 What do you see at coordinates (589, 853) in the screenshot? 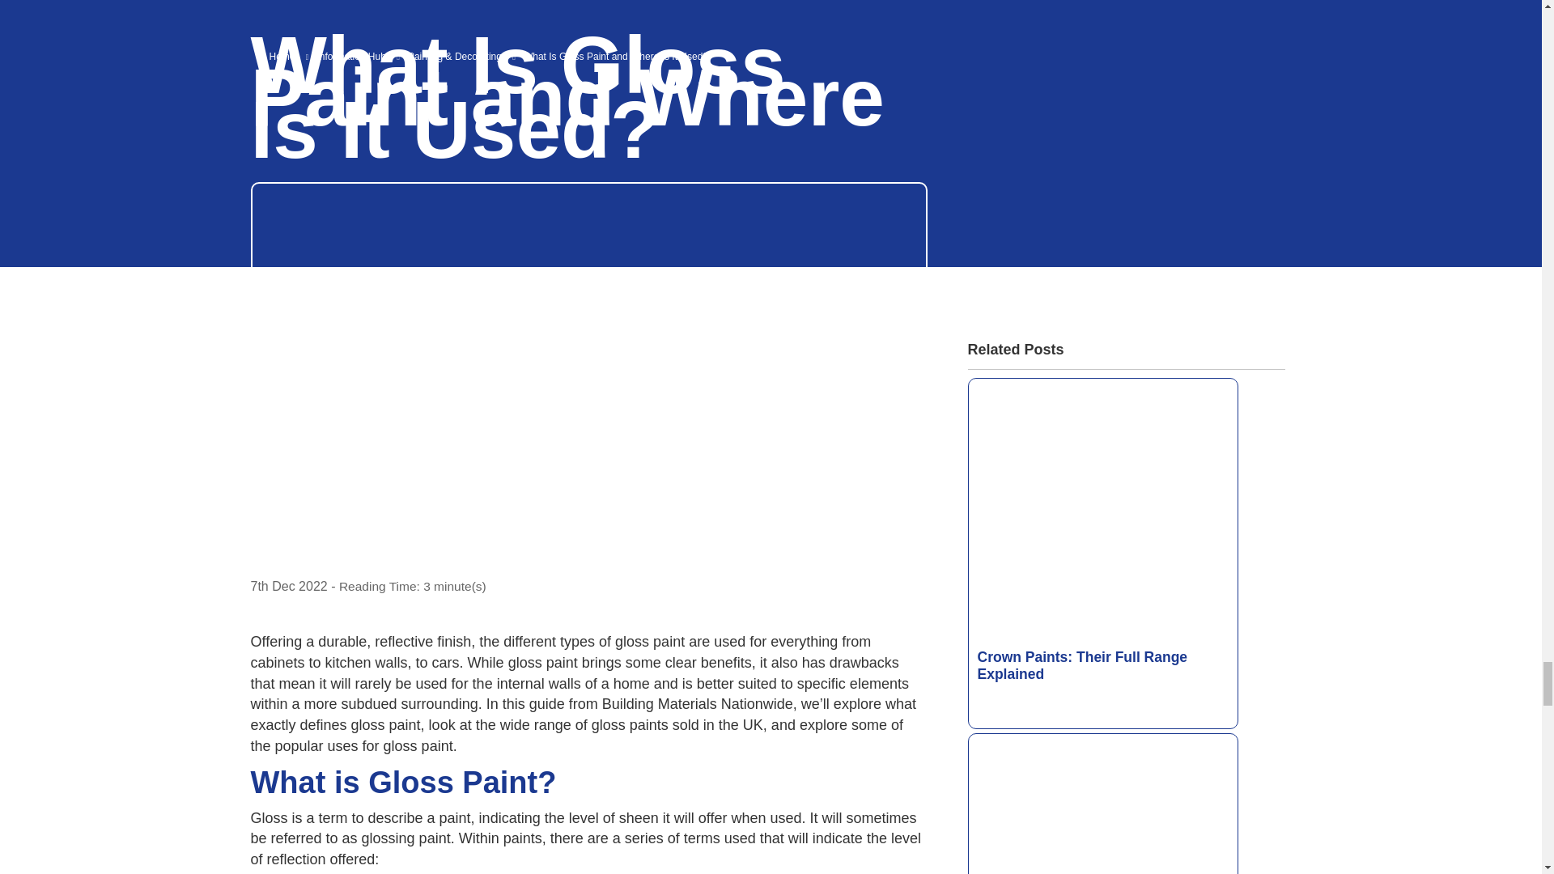
I see `What Is Gloss Paint and Where Is It Used?` at bounding box center [589, 853].